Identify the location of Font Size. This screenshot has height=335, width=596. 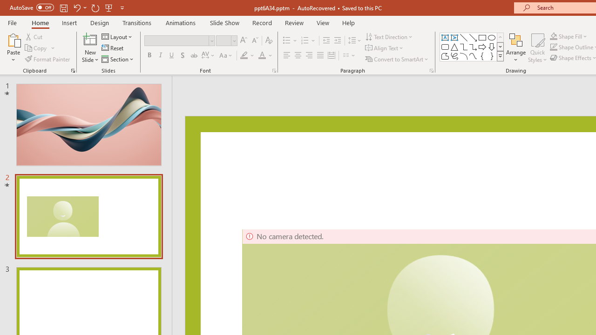
(223, 40).